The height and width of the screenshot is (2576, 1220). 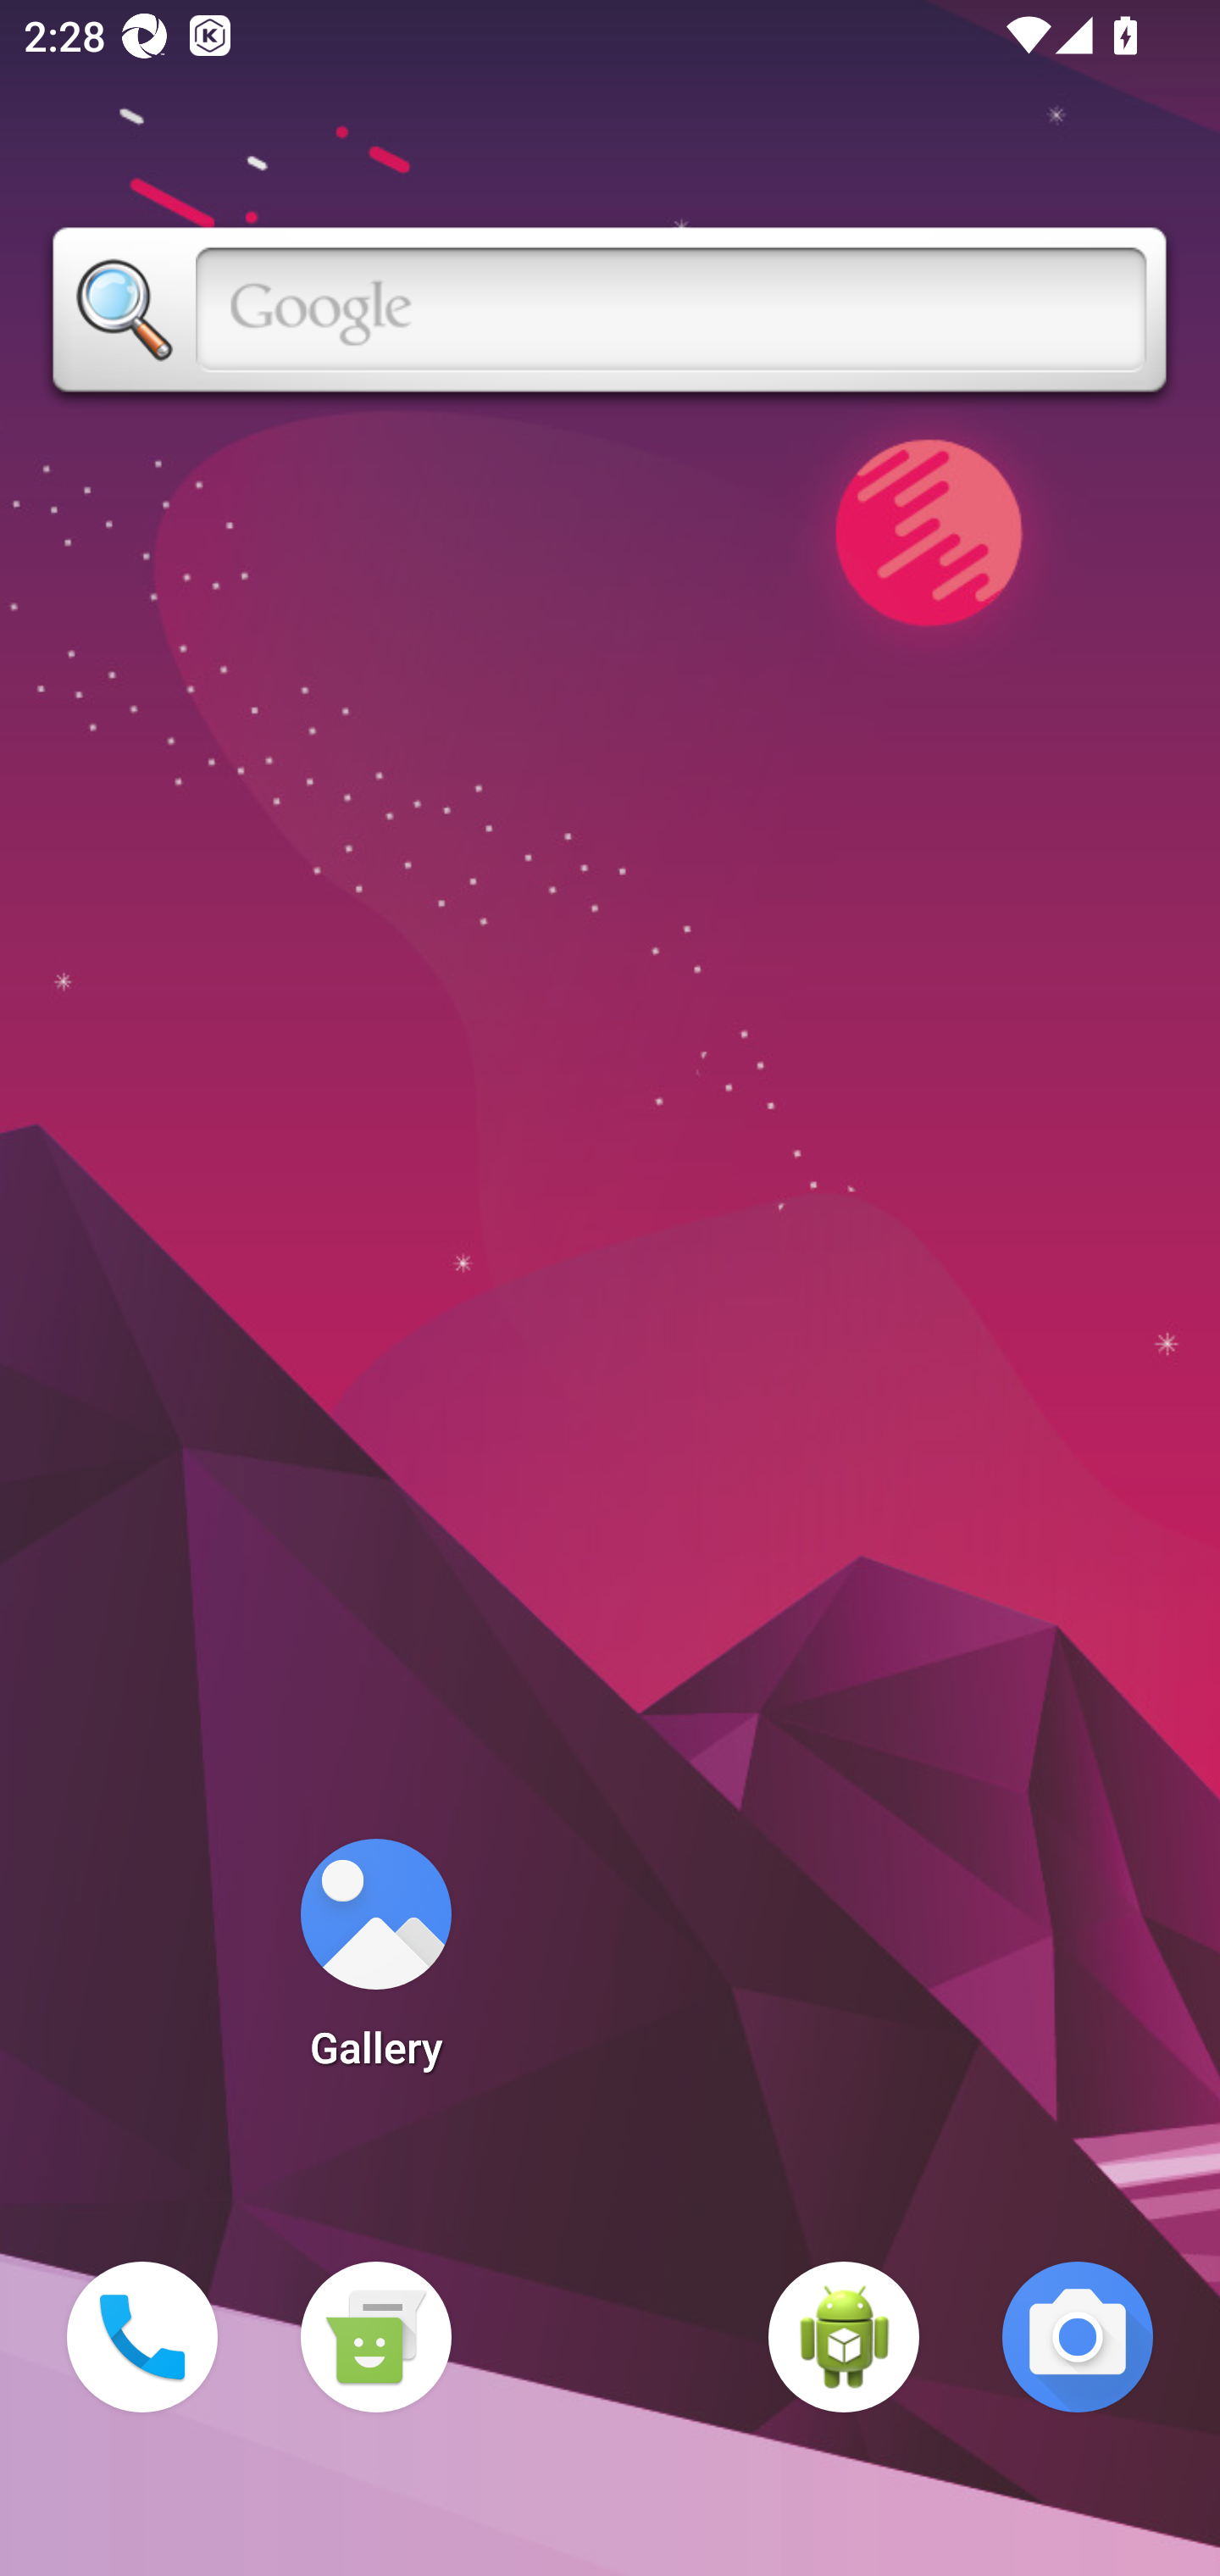 What do you see at coordinates (1078, 2337) in the screenshot?
I see `Camera` at bounding box center [1078, 2337].